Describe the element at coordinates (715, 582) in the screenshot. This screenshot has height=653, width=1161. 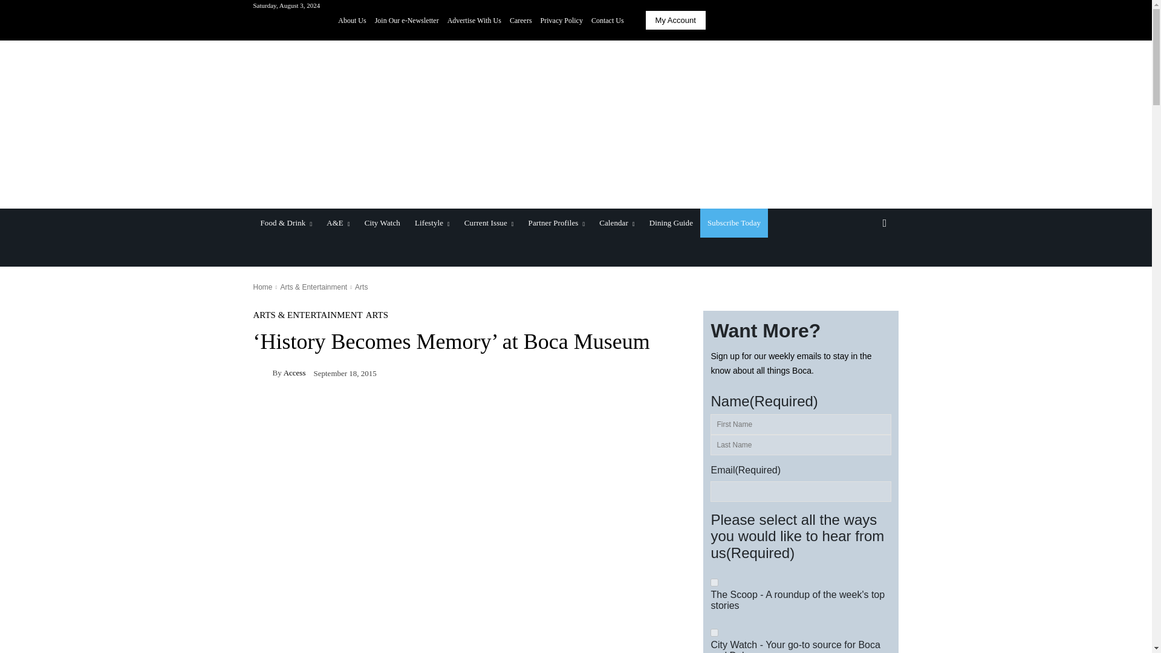
I see `The Scoop - A roundup of the week's top stories` at that location.